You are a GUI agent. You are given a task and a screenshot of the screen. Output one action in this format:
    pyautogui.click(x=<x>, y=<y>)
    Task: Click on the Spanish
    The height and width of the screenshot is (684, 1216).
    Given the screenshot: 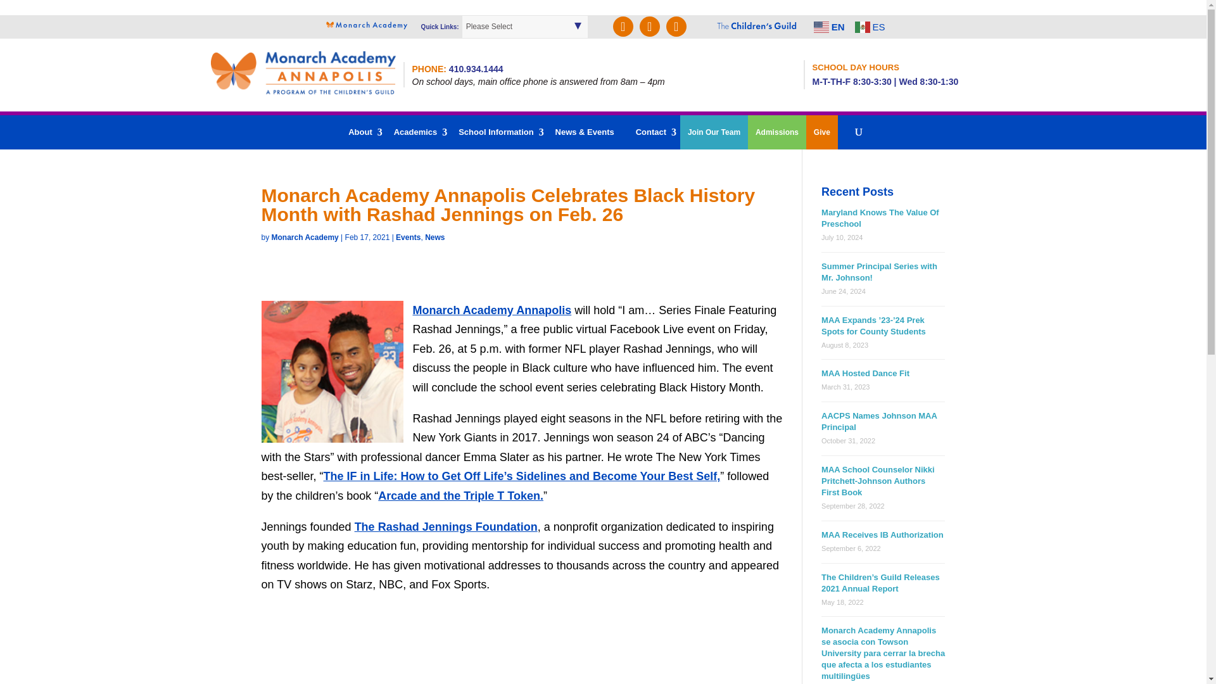 What is the action you would take?
    pyautogui.click(x=871, y=25)
    